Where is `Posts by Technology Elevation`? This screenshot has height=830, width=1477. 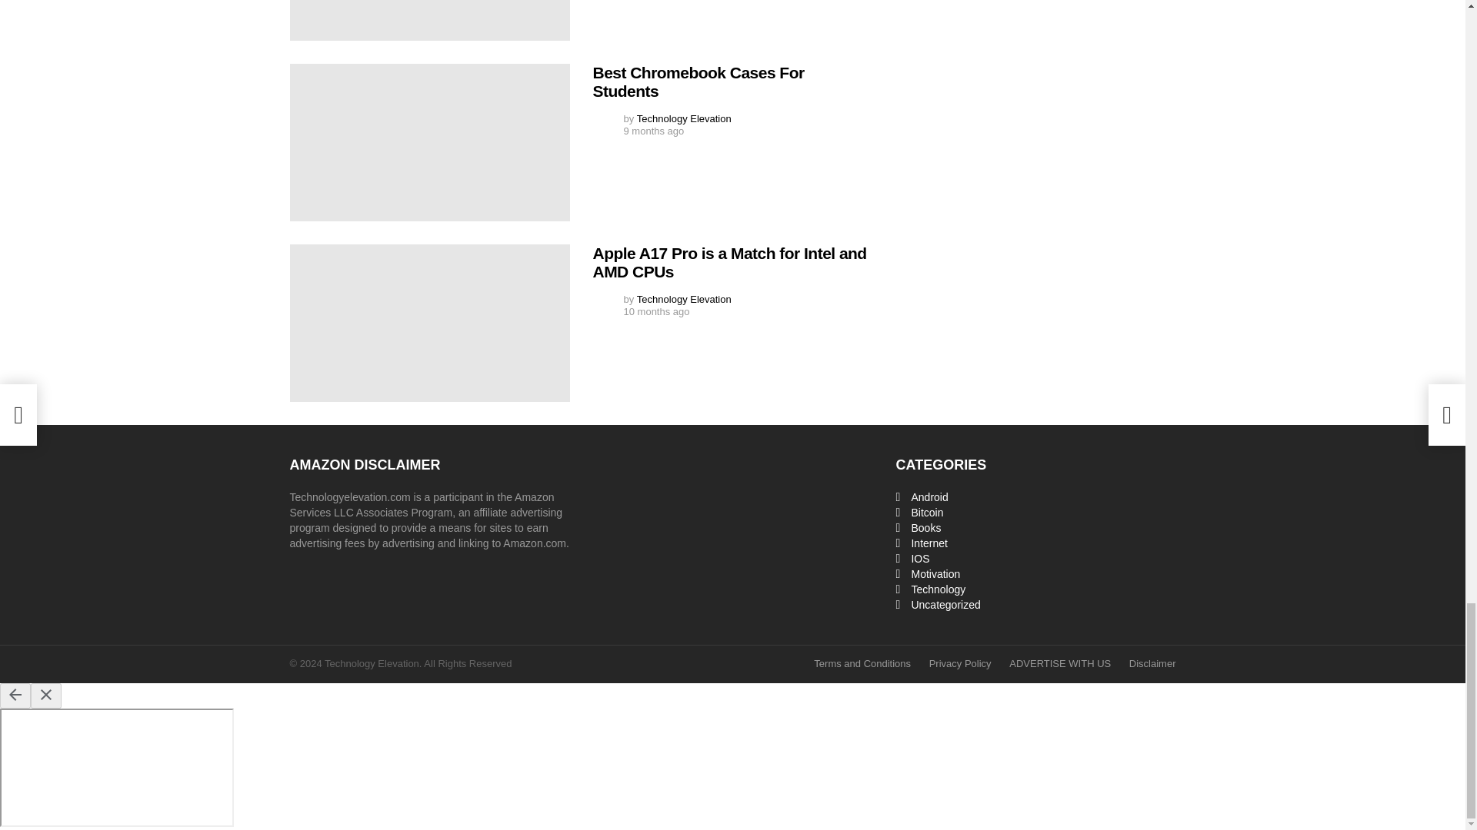 Posts by Technology Elevation is located at coordinates (683, 118).